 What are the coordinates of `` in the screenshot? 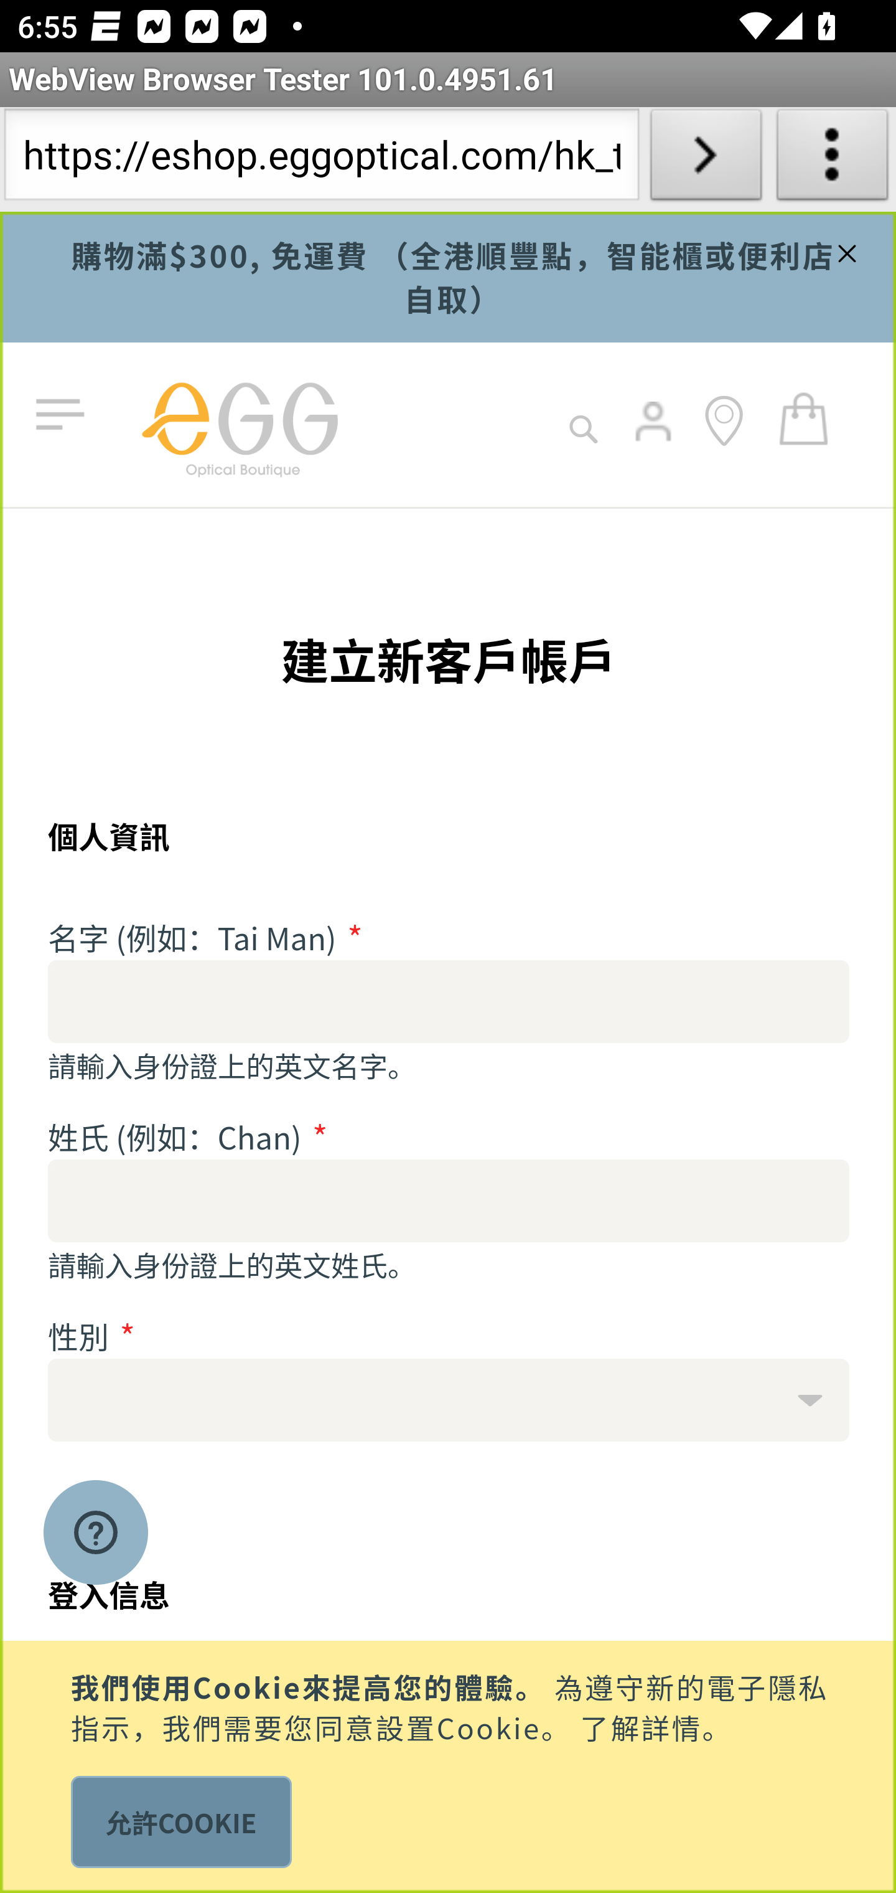 It's located at (844, 250).